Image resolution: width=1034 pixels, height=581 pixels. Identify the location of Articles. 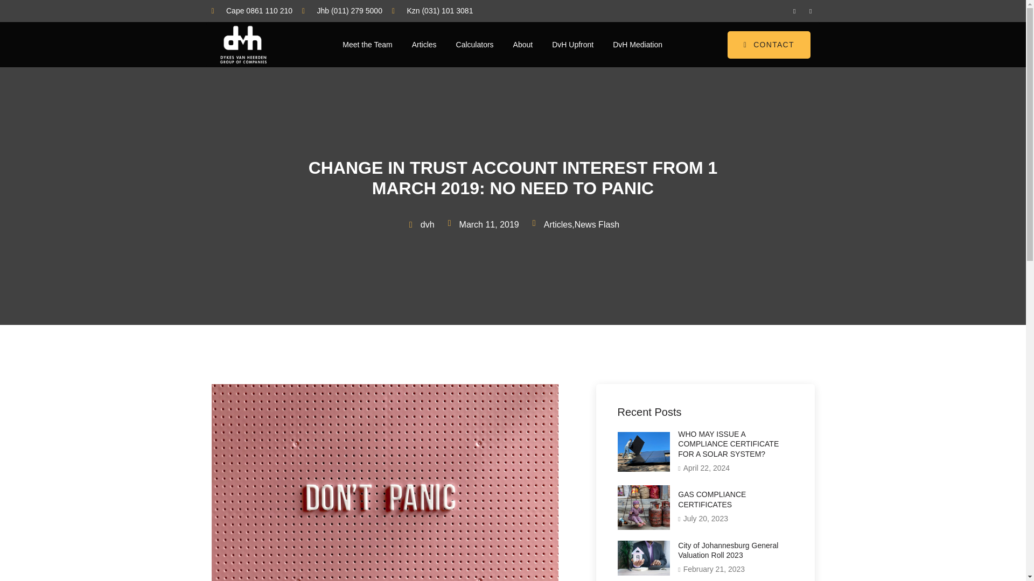
(424, 45).